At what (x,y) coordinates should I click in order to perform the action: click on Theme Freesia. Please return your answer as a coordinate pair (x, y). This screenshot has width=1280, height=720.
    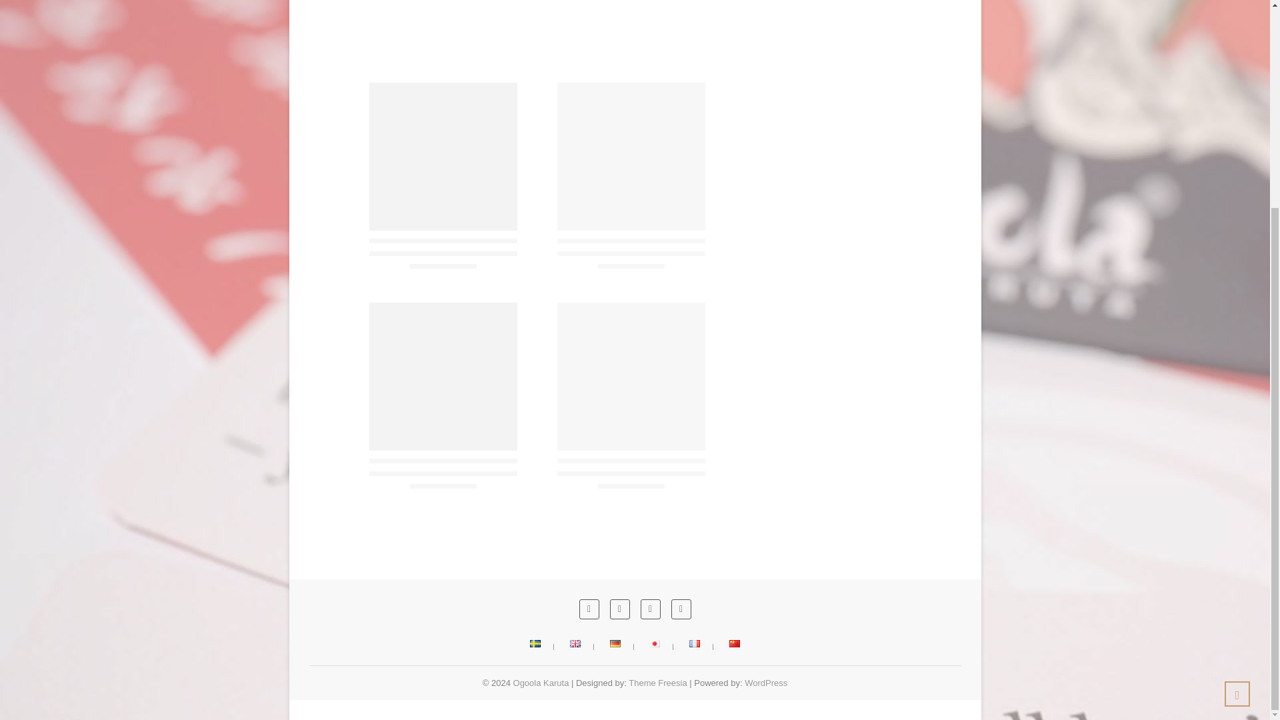
    Looking at the image, I should click on (657, 683).